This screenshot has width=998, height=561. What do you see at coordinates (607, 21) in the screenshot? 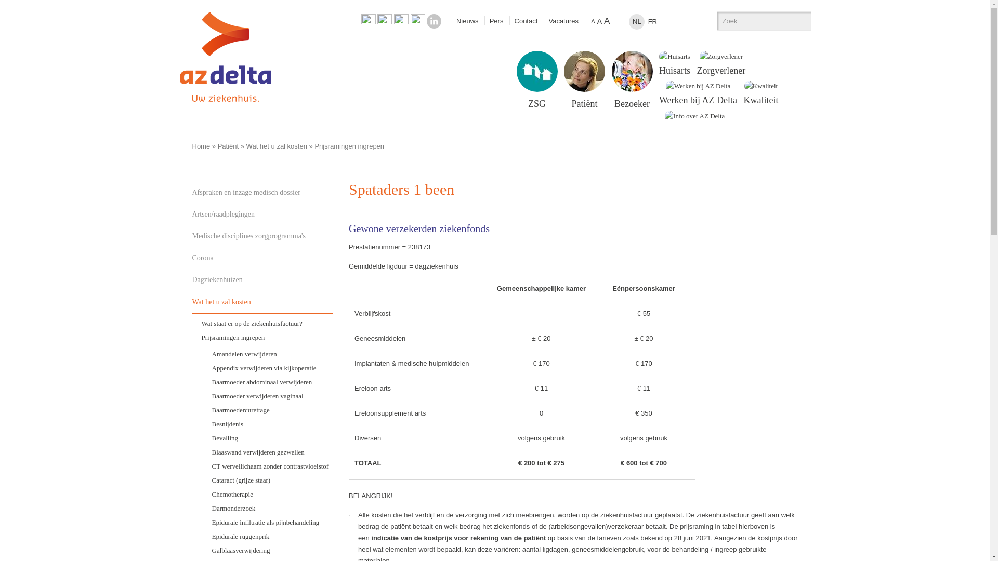
I see `A` at bounding box center [607, 21].